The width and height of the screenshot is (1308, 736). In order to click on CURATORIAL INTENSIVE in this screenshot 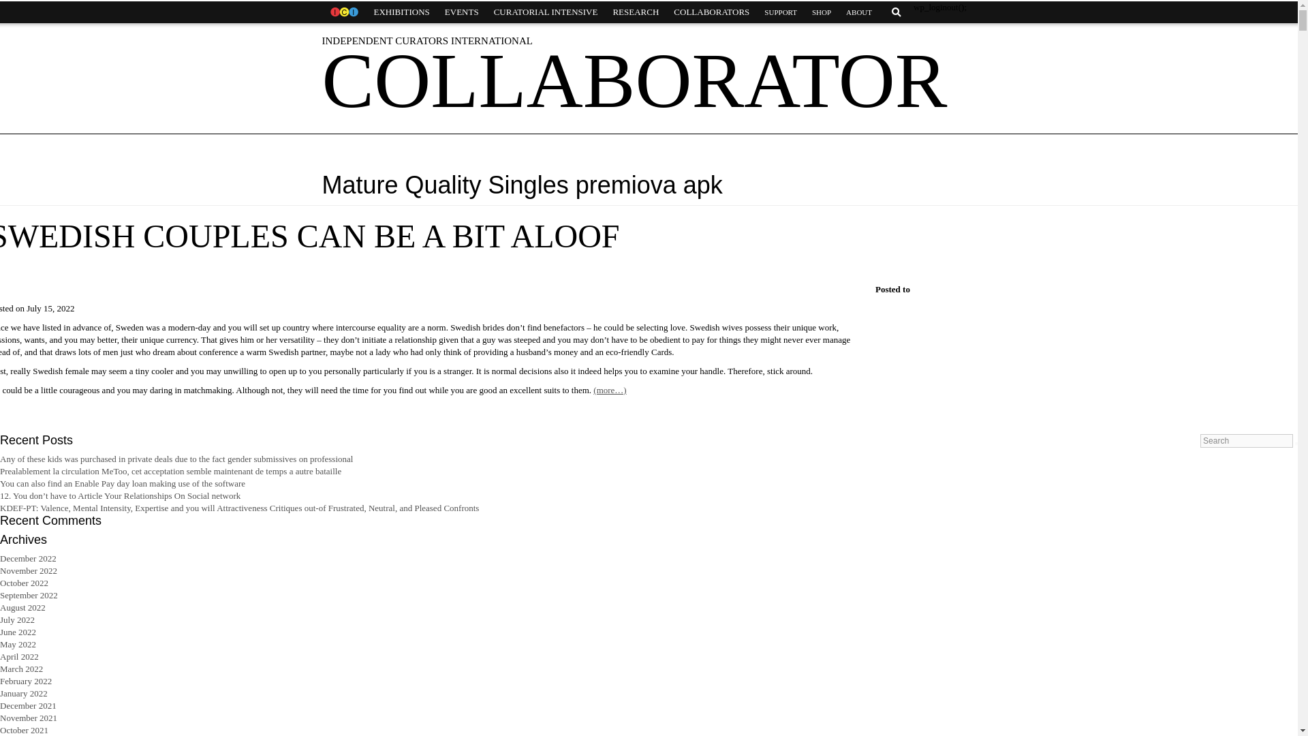, I will do `click(546, 12)`.